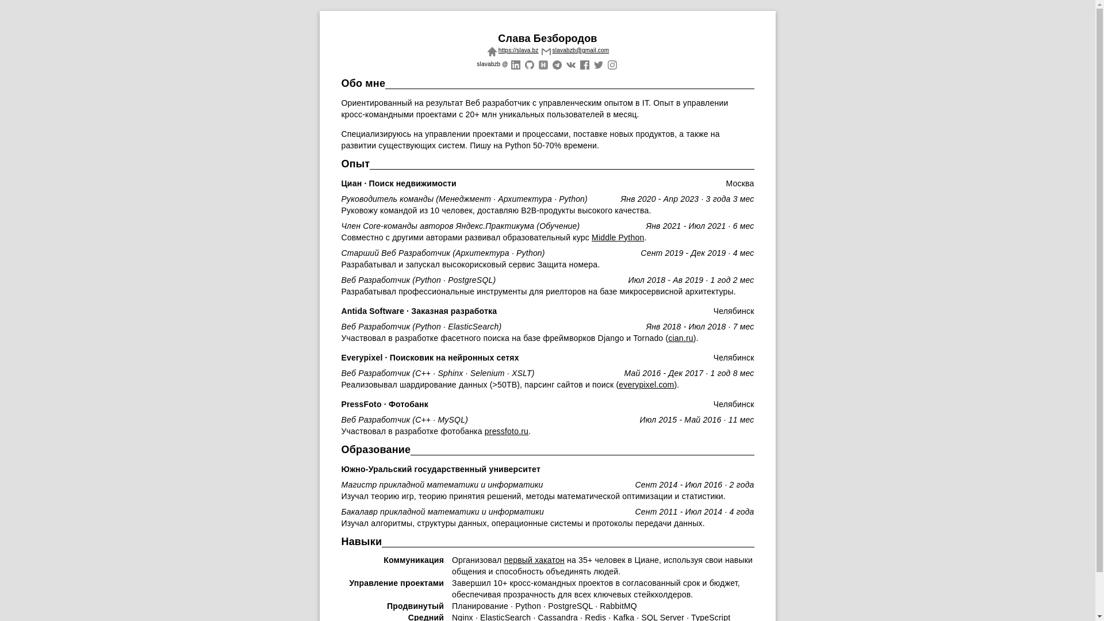 Image resolution: width=1104 pixels, height=621 pixels. I want to click on slavabzb, so click(529, 63).